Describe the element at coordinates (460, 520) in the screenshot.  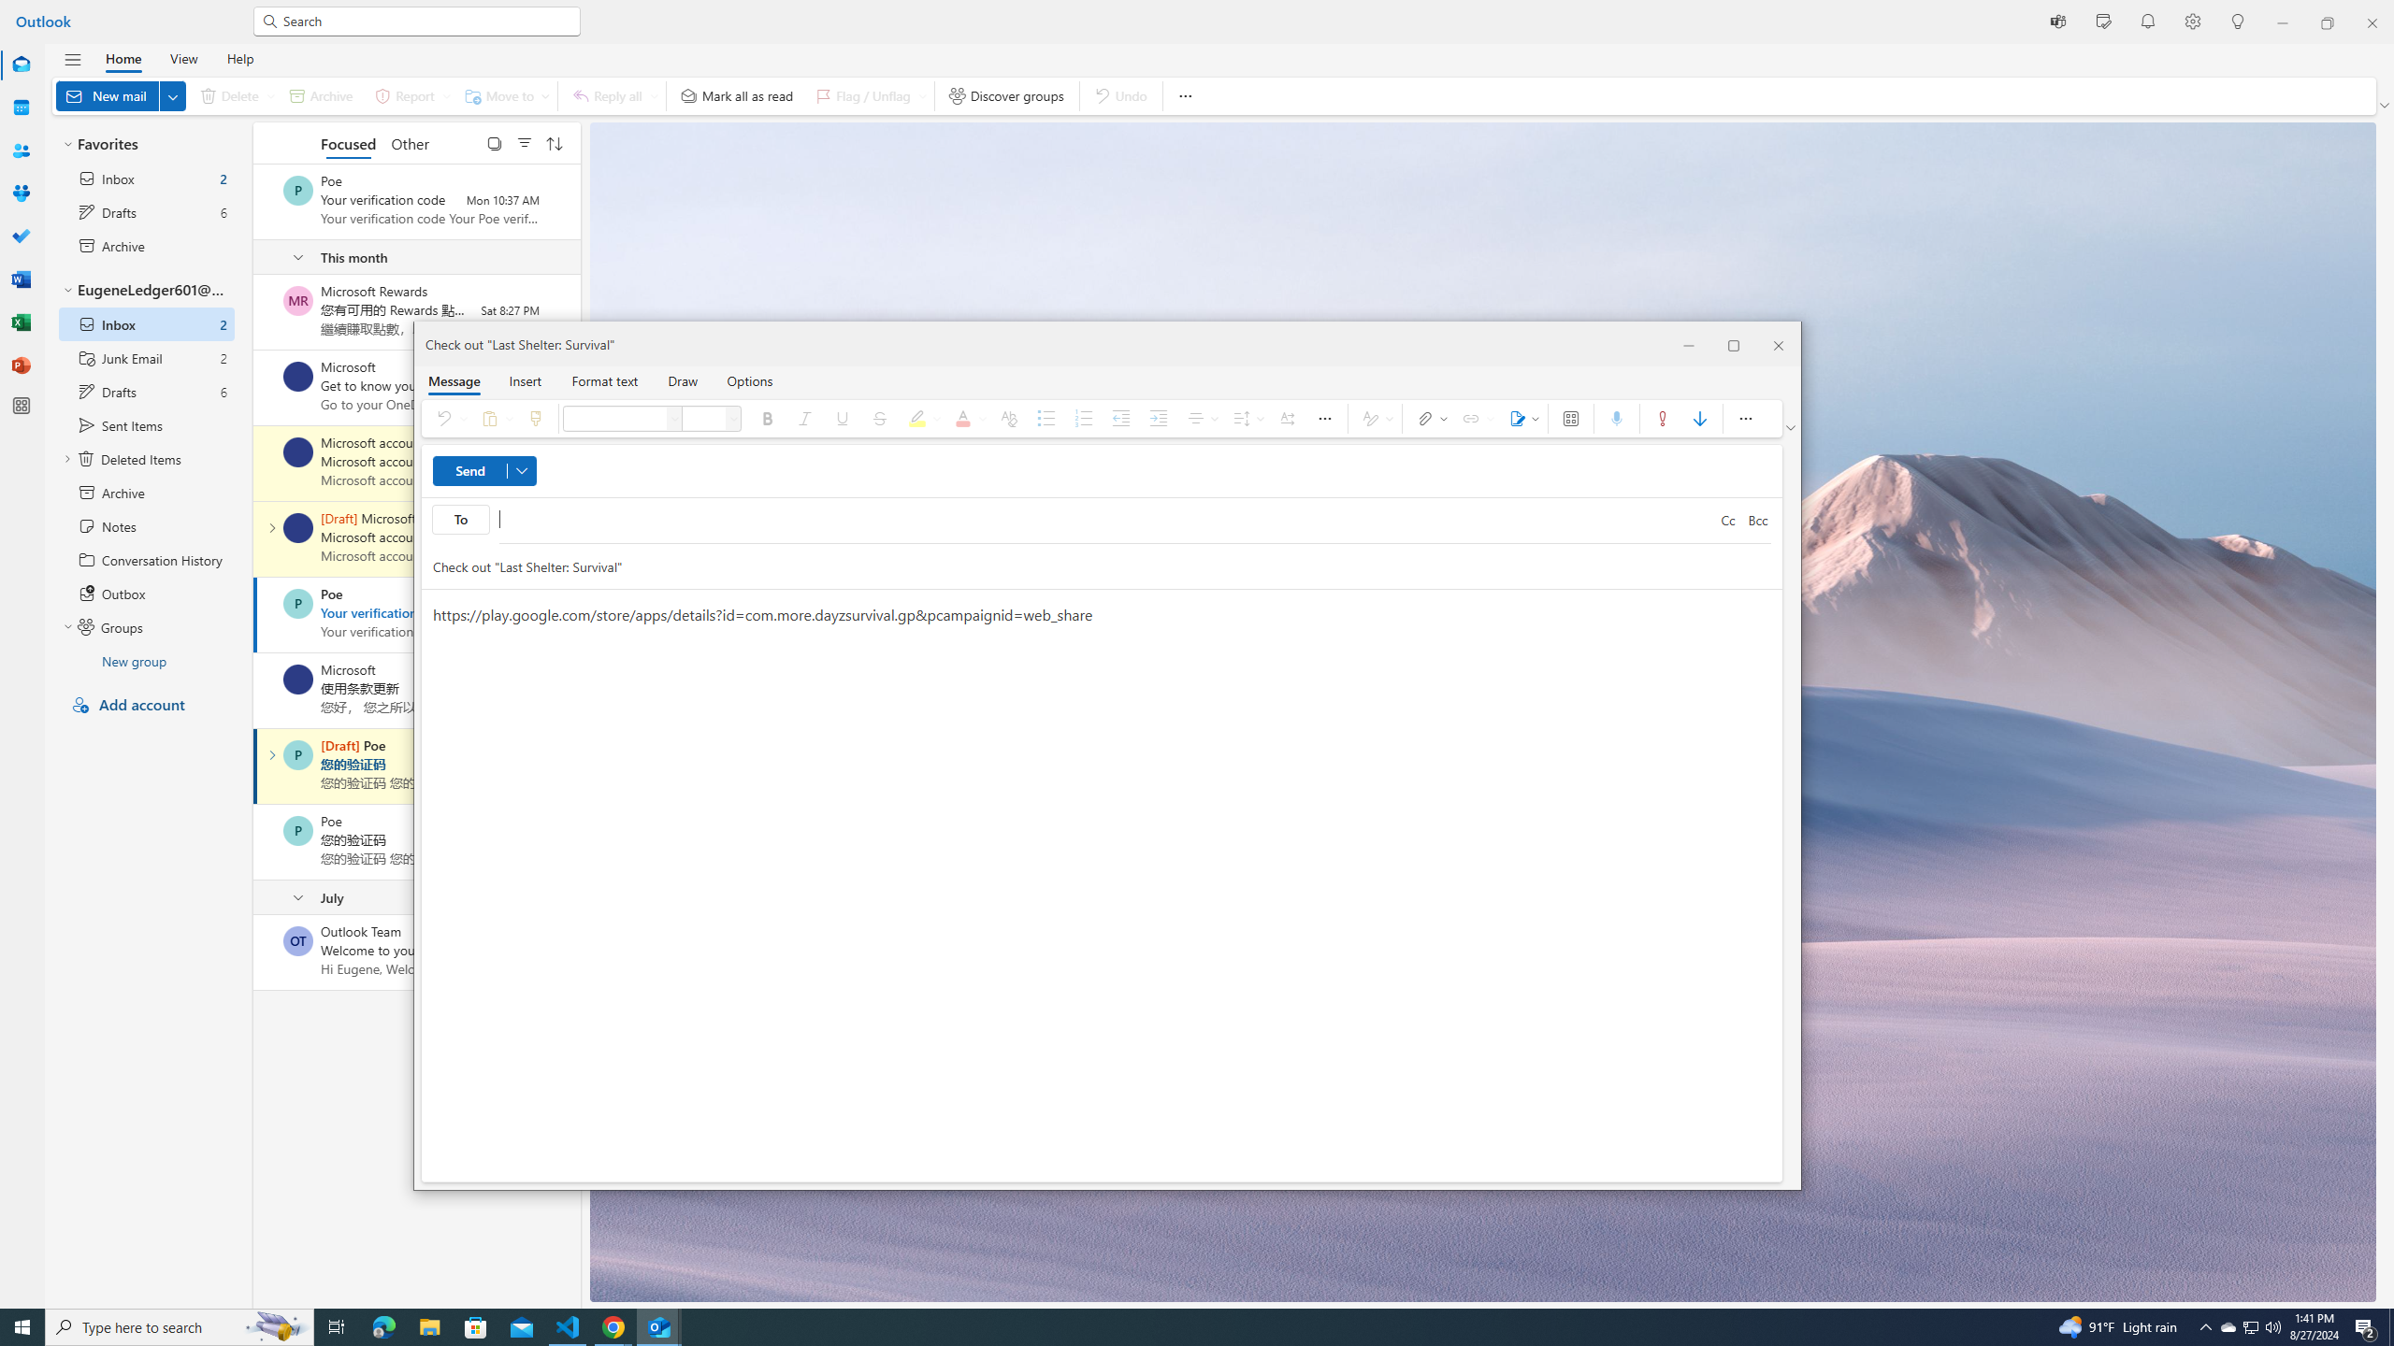
I see `To` at that location.